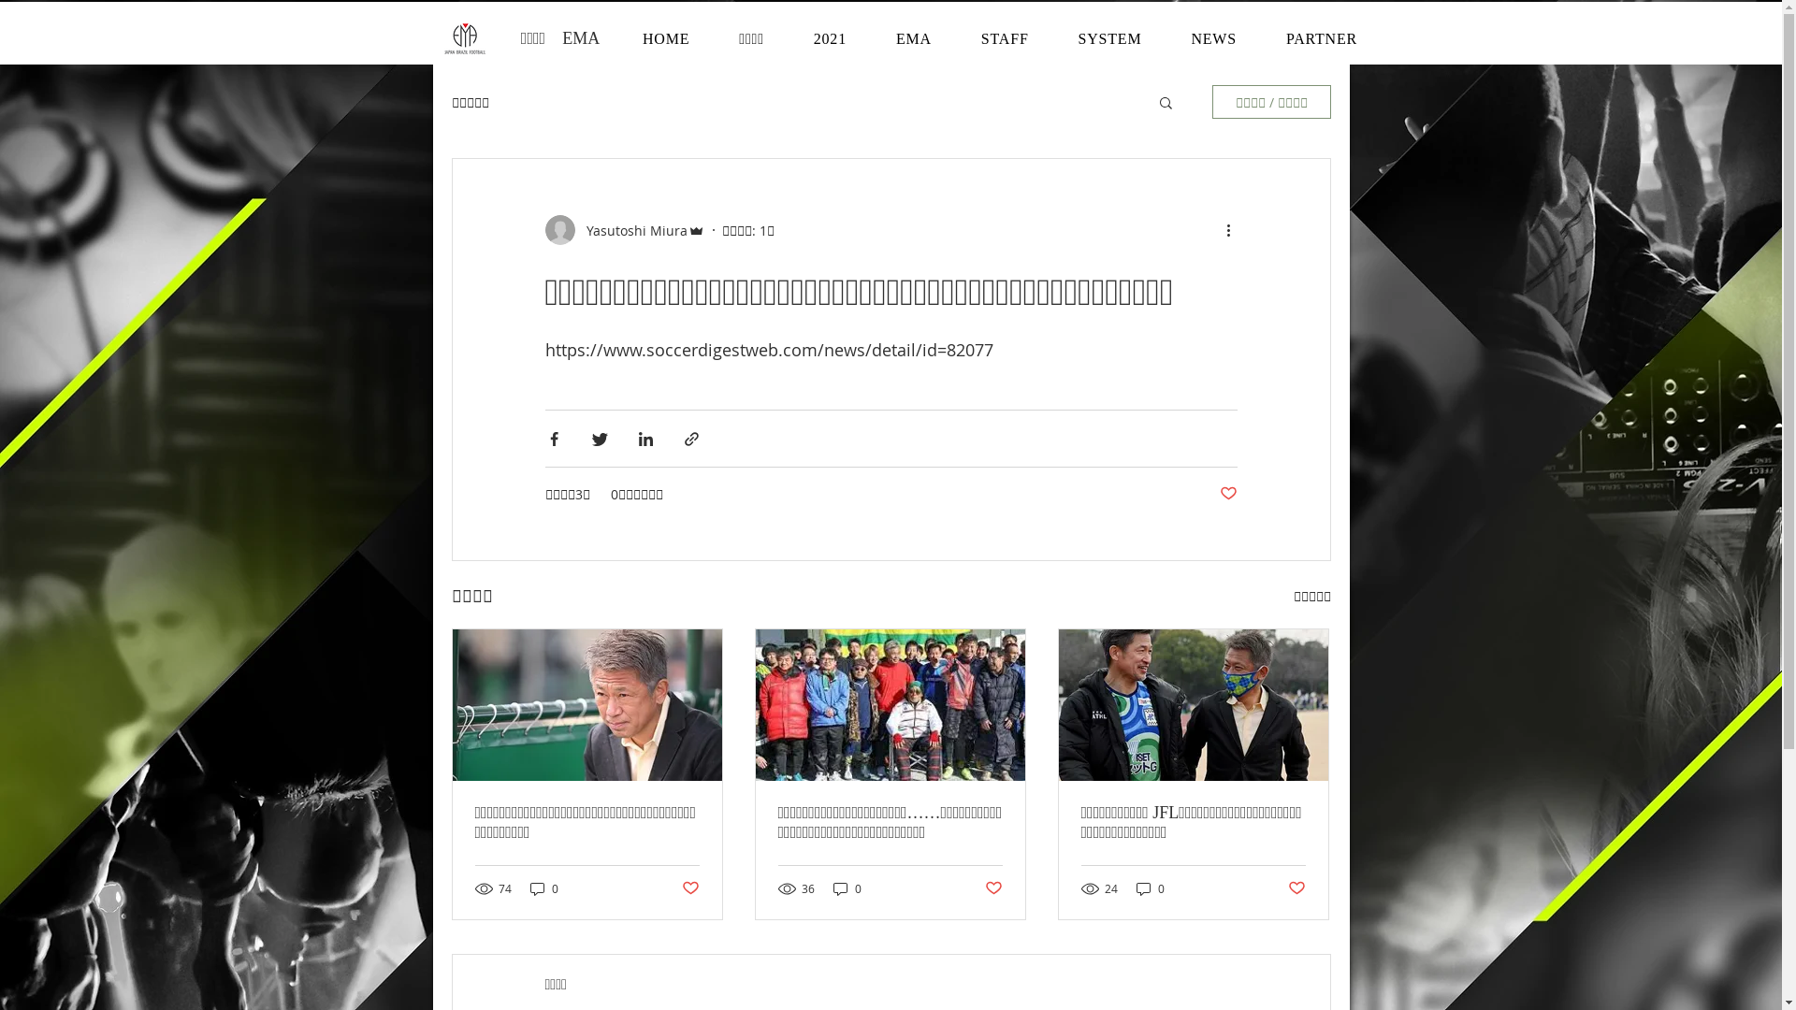 Image resolution: width=1796 pixels, height=1010 pixels. I want to click on EMA, so click(913, 39).